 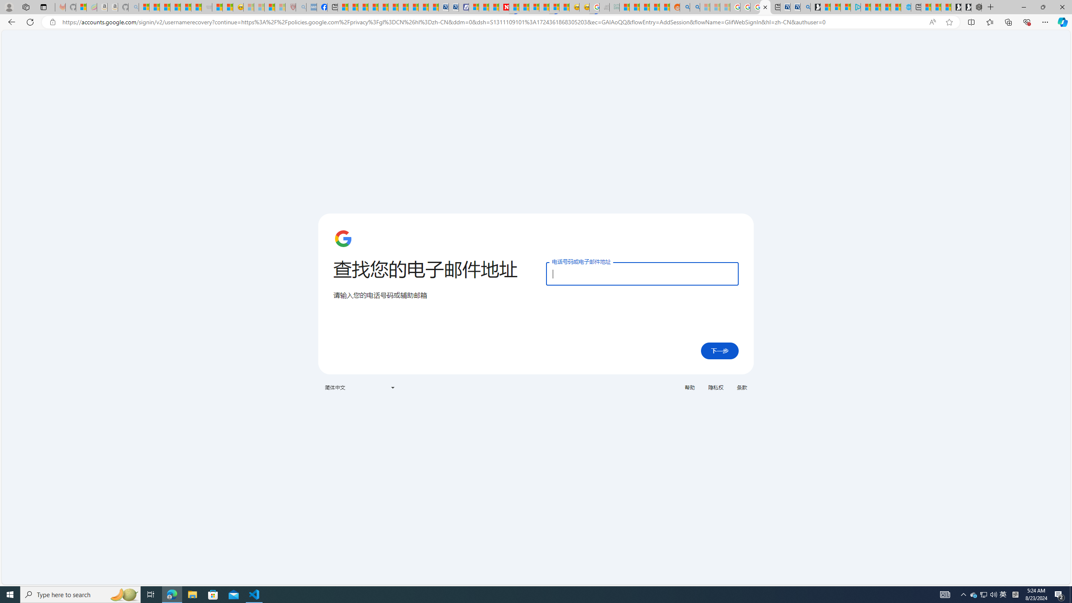 What do you see at coordinates (392, 388) in the screenshot?
I see `Class: VfPpkd-t08AT-Bz112c-Bd00G` at bounding box center [392, 388].